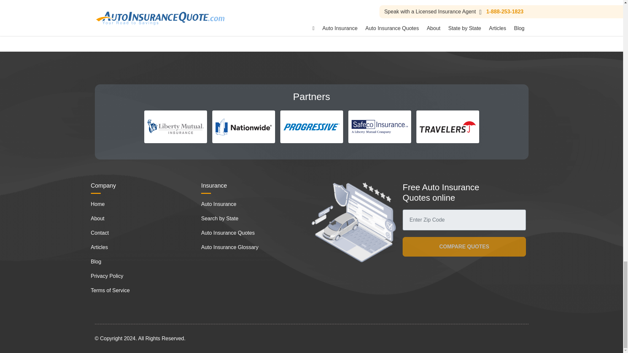  Describe the element at coordinates (111, 290) in the screenshot. I see `Terms of Service` at that location.